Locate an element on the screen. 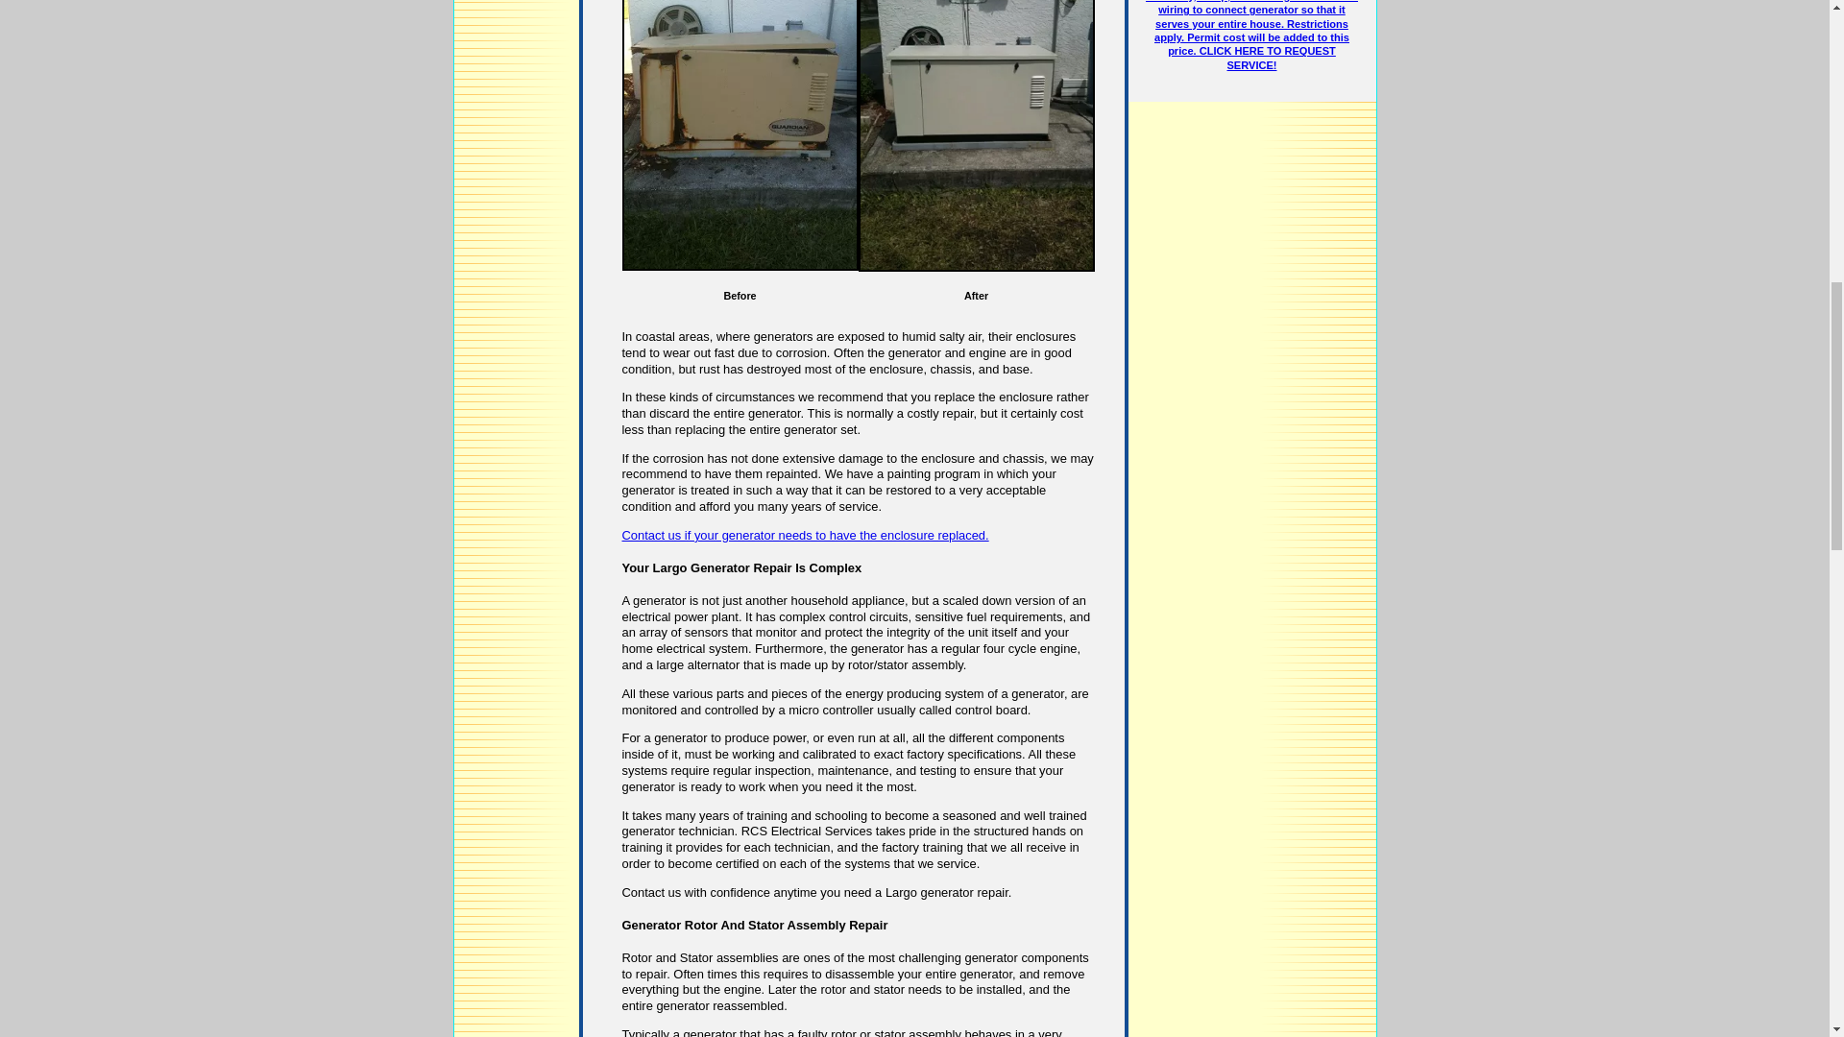  Go to Generator Installation Request is located at coordinates (1251, 36).